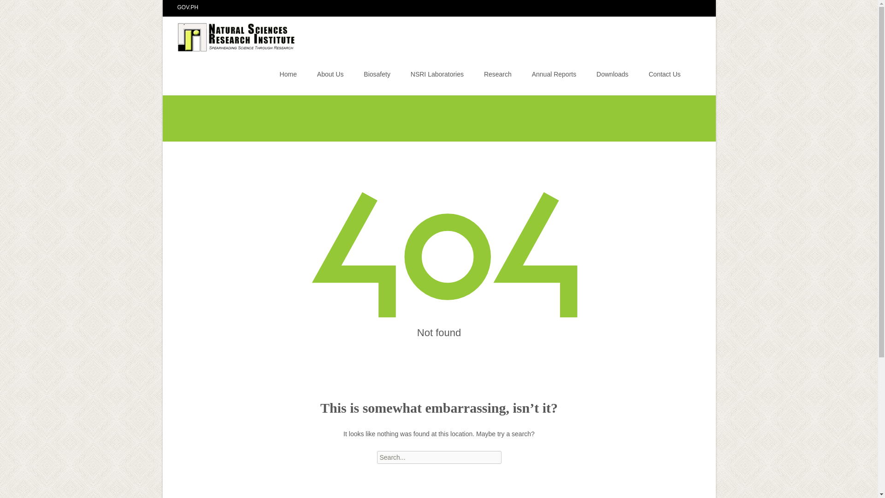 This screenshot has height=498, width=885. Describe the element at coordinates (188, 7) in the screenshot. I see `GOV.PH` at that location.